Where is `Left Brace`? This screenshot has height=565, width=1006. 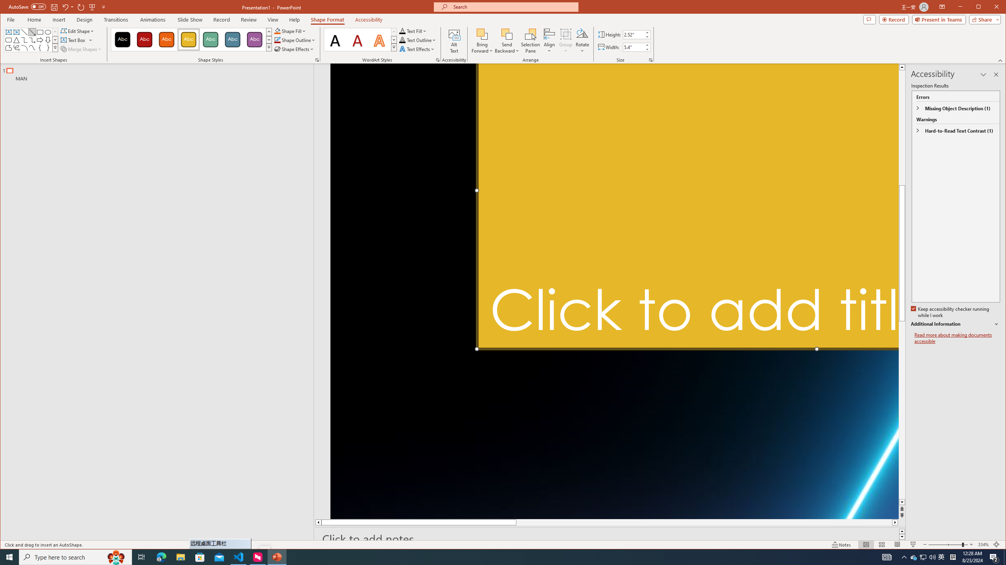 Left Brace is located at coordinates (40, 48).